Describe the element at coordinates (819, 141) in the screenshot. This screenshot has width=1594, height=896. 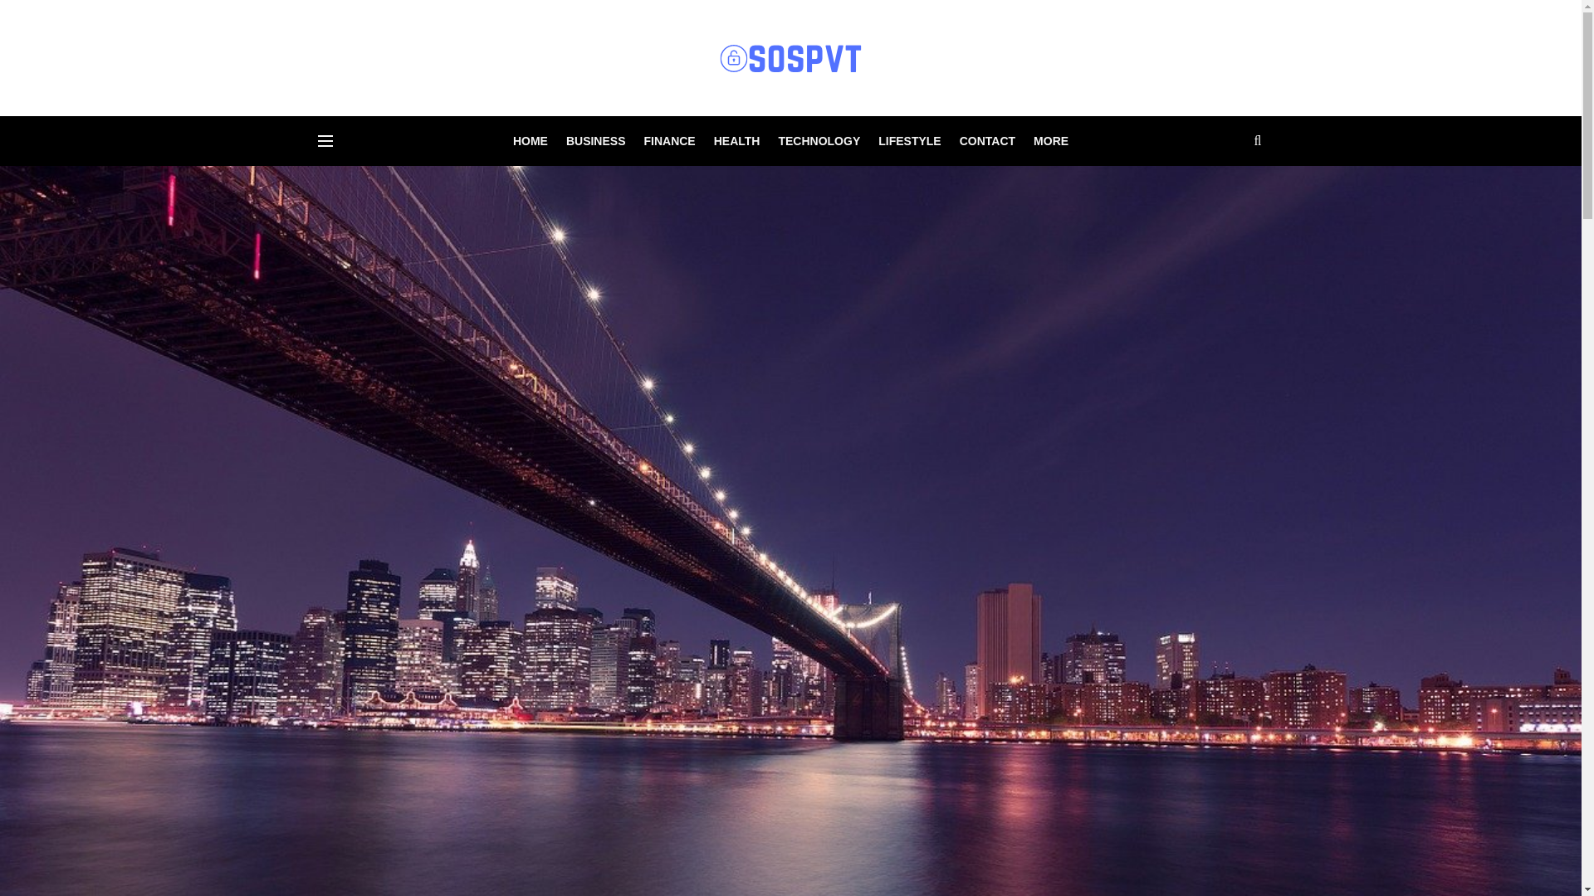
I see `TECHNOLOGY` at that location.